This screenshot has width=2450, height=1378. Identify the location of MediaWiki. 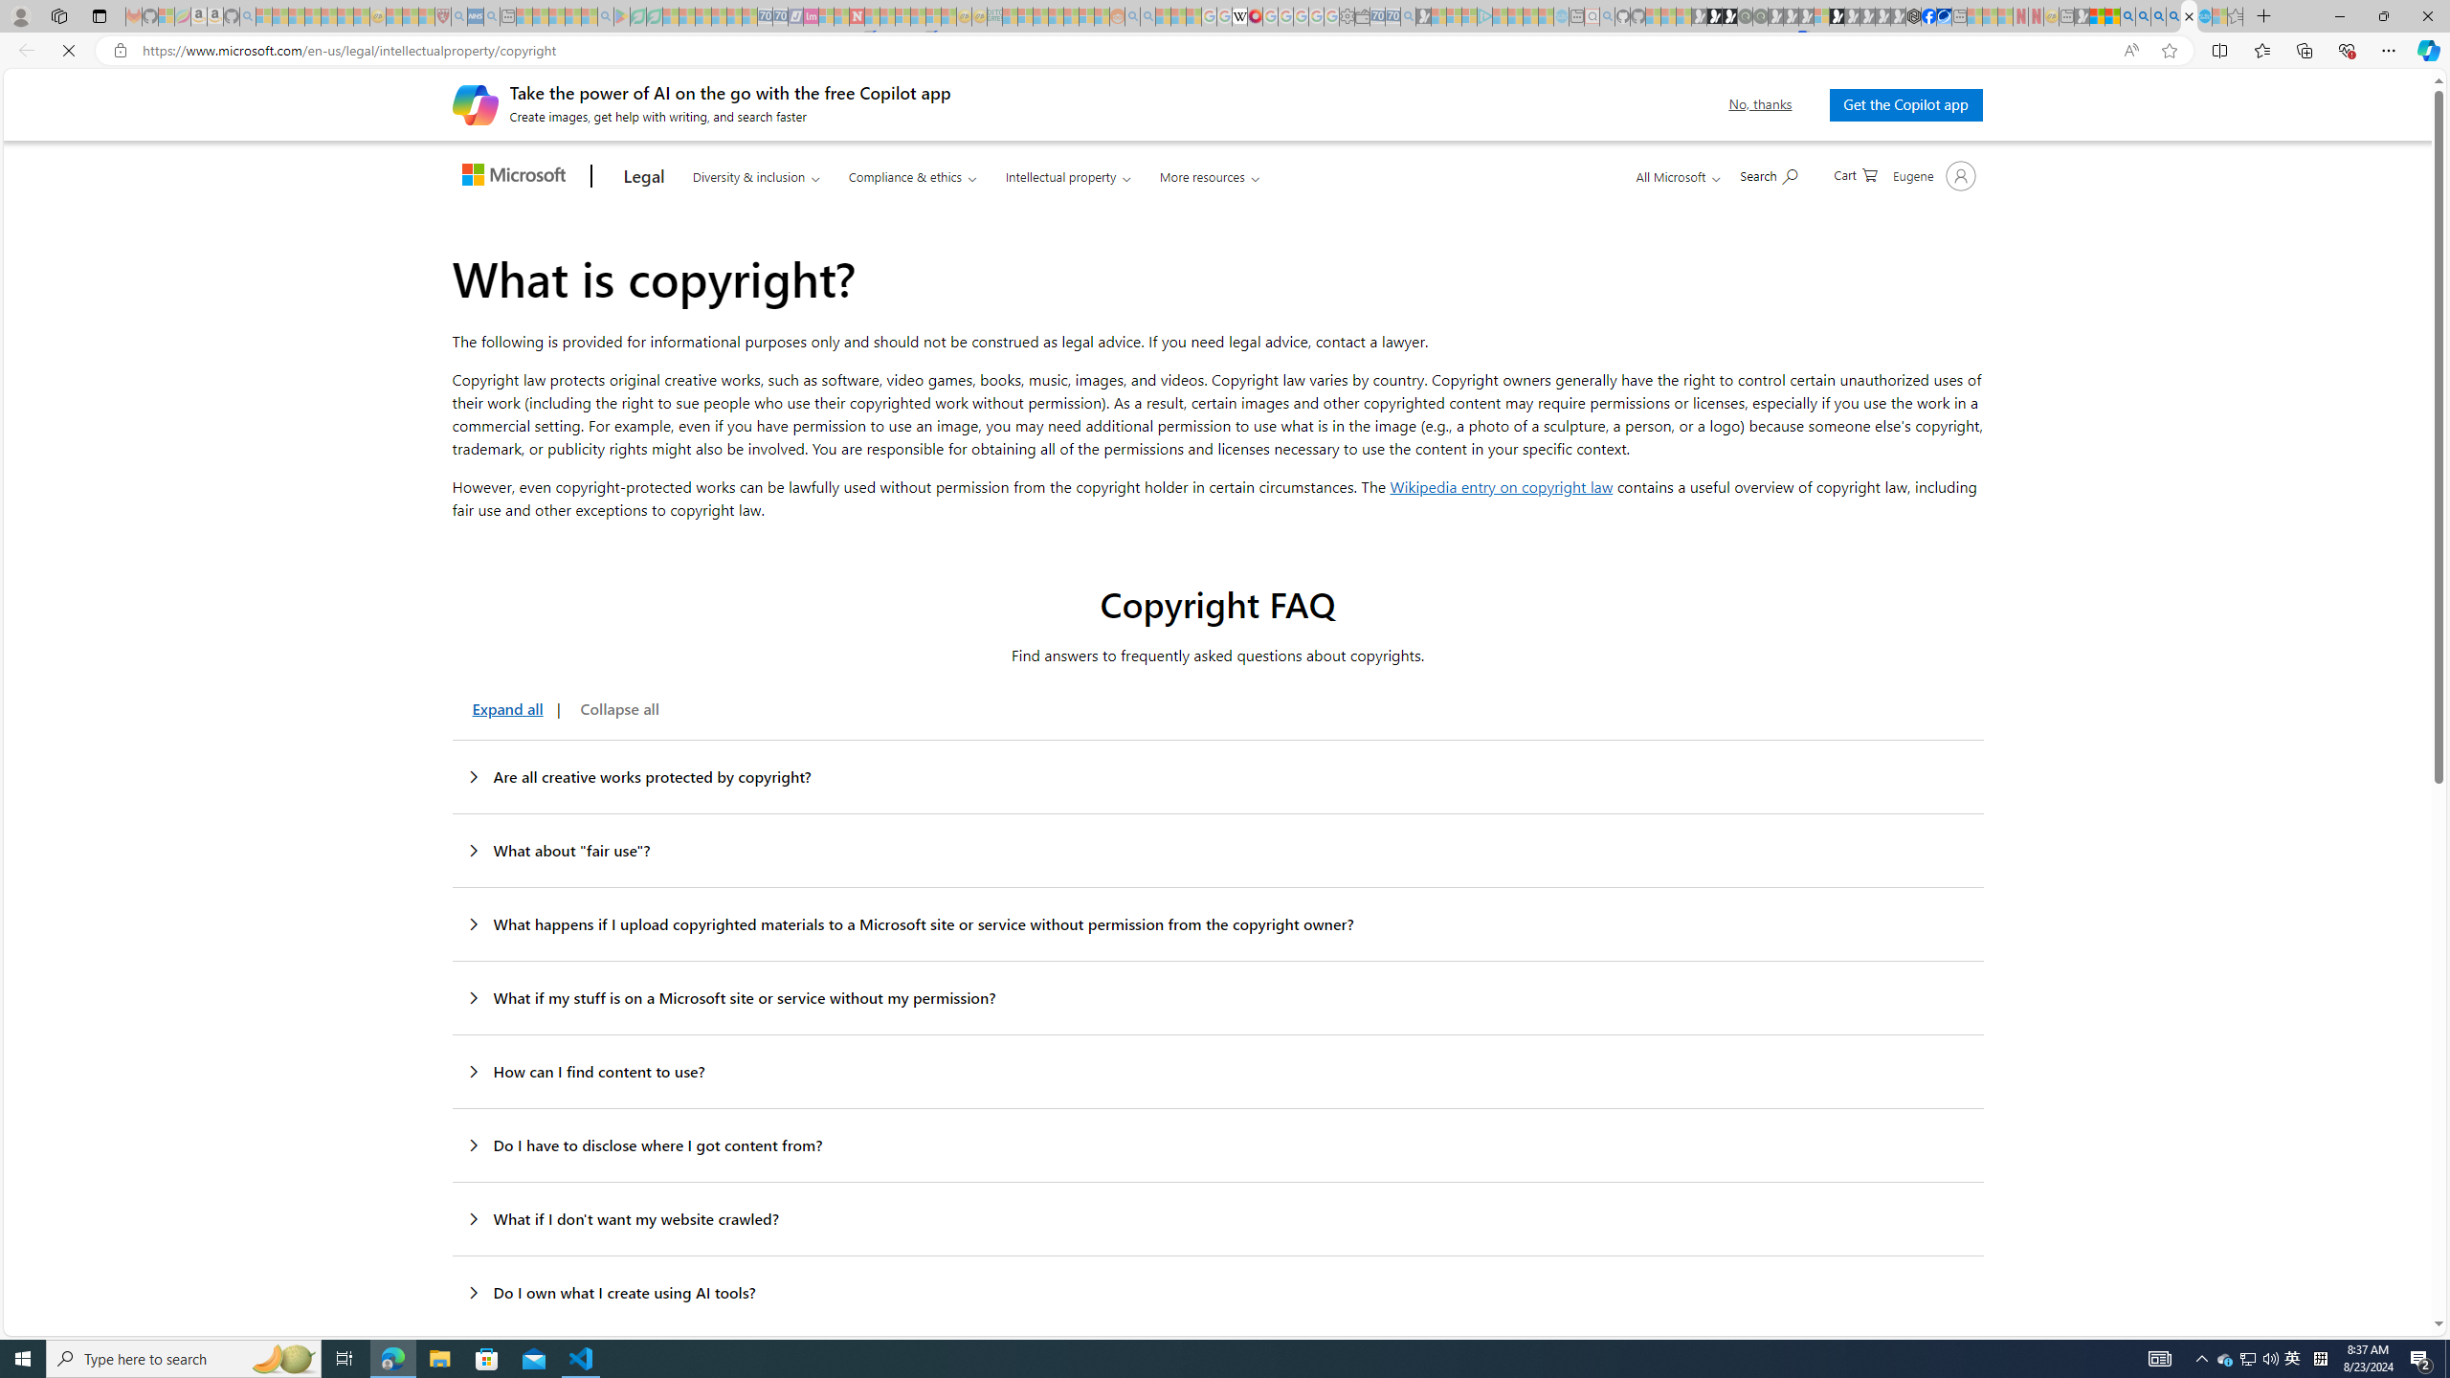
(1256, 16).